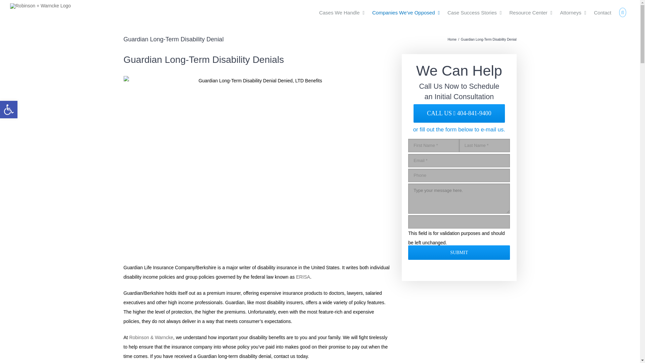  I want to click on Cases We Handle, so click(342, 12).